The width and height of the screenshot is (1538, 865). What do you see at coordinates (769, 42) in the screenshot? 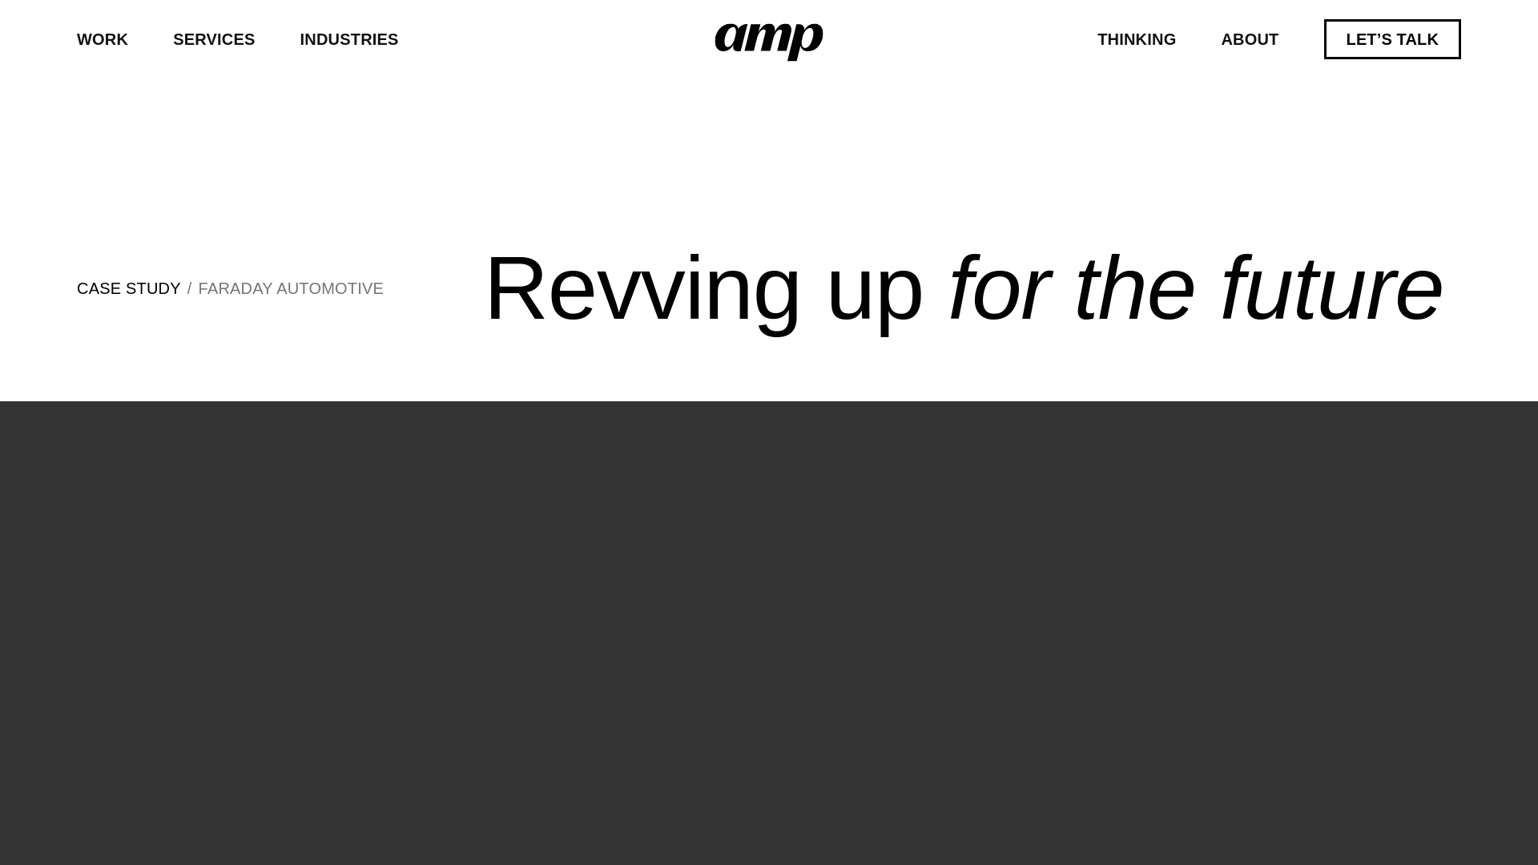
I see `Go to the homepage` at bounding box center [769, 42].